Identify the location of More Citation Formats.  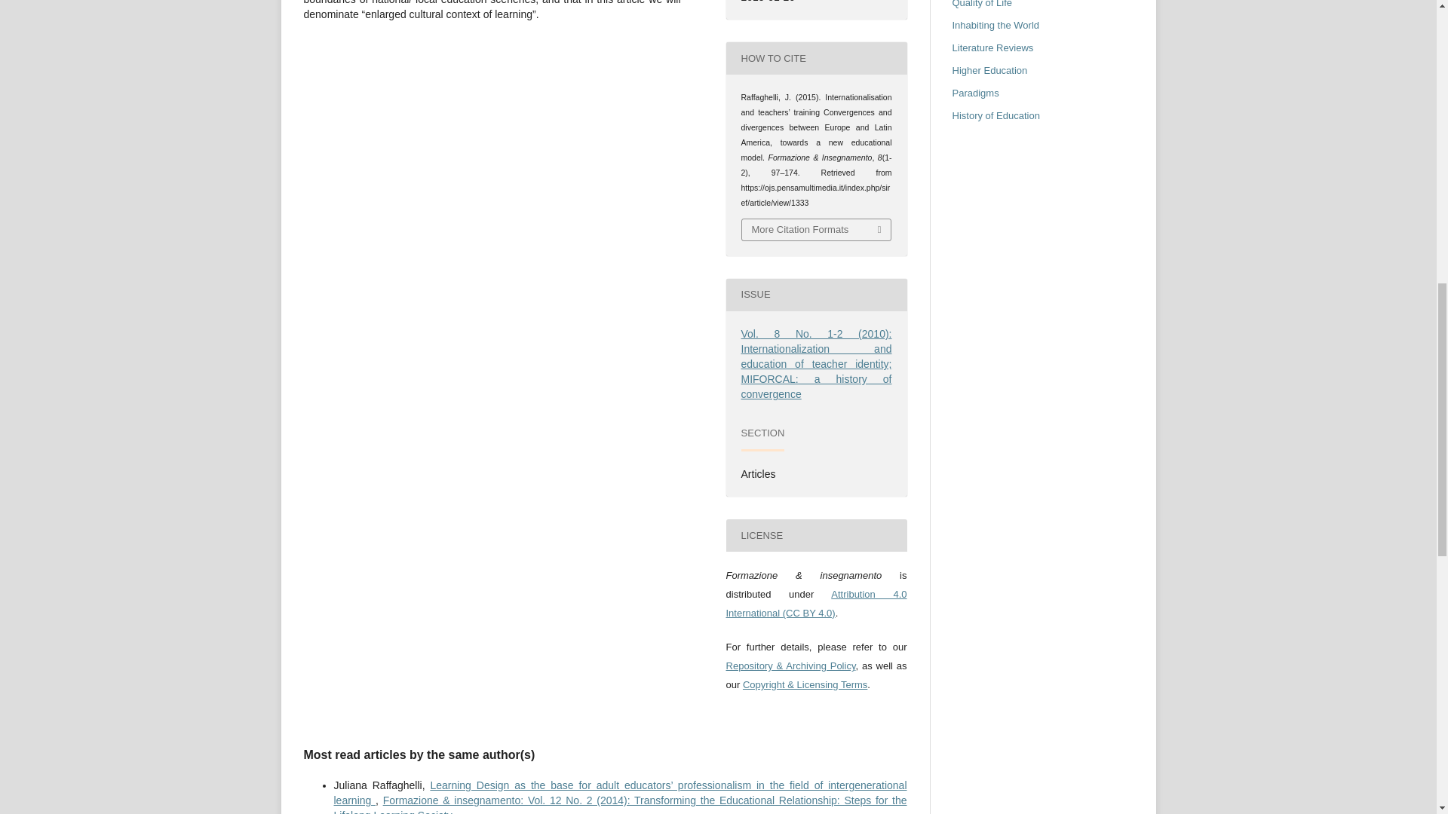
(816, 229).